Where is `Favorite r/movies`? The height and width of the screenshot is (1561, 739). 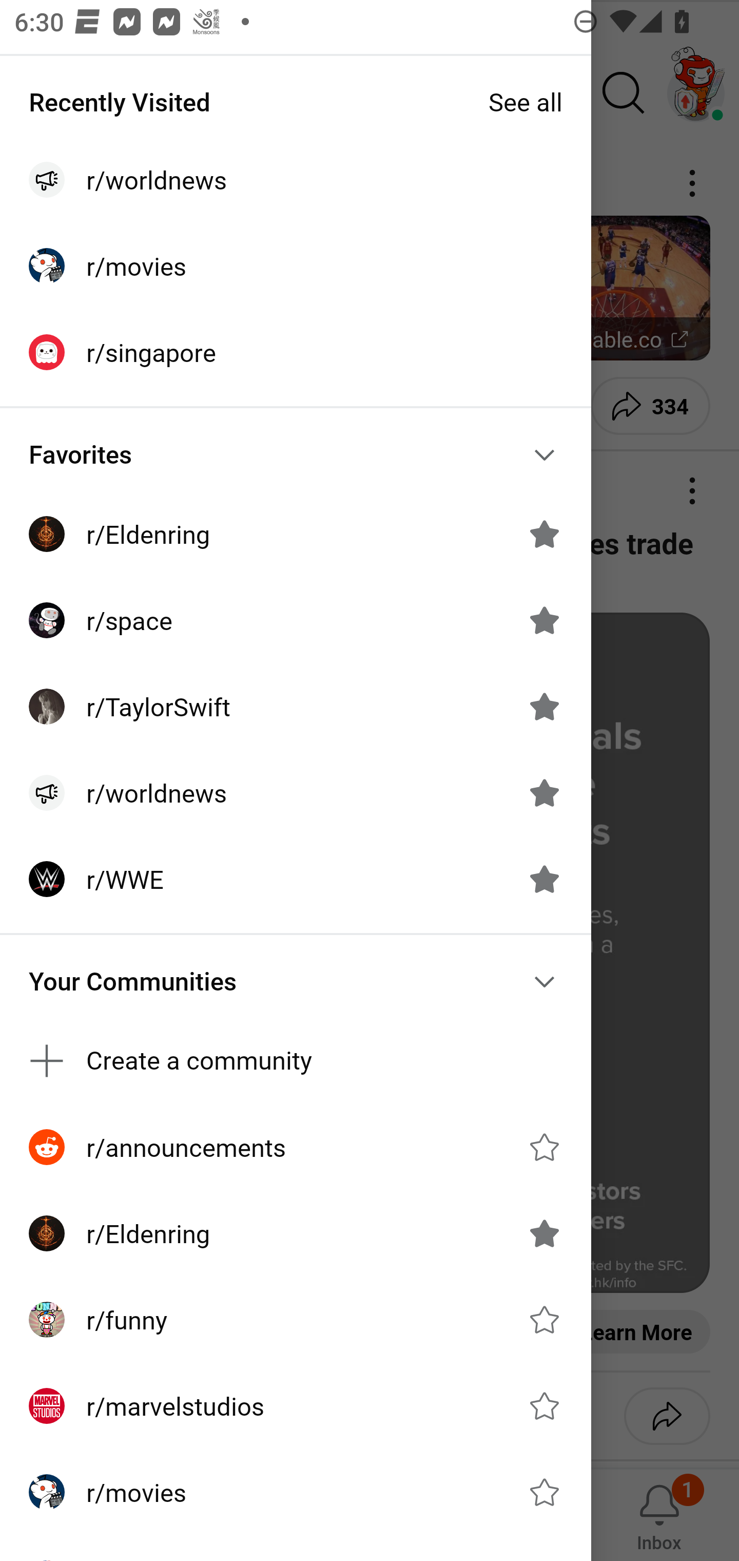
Favorite r/movies is located at coordinates (544, 1492).